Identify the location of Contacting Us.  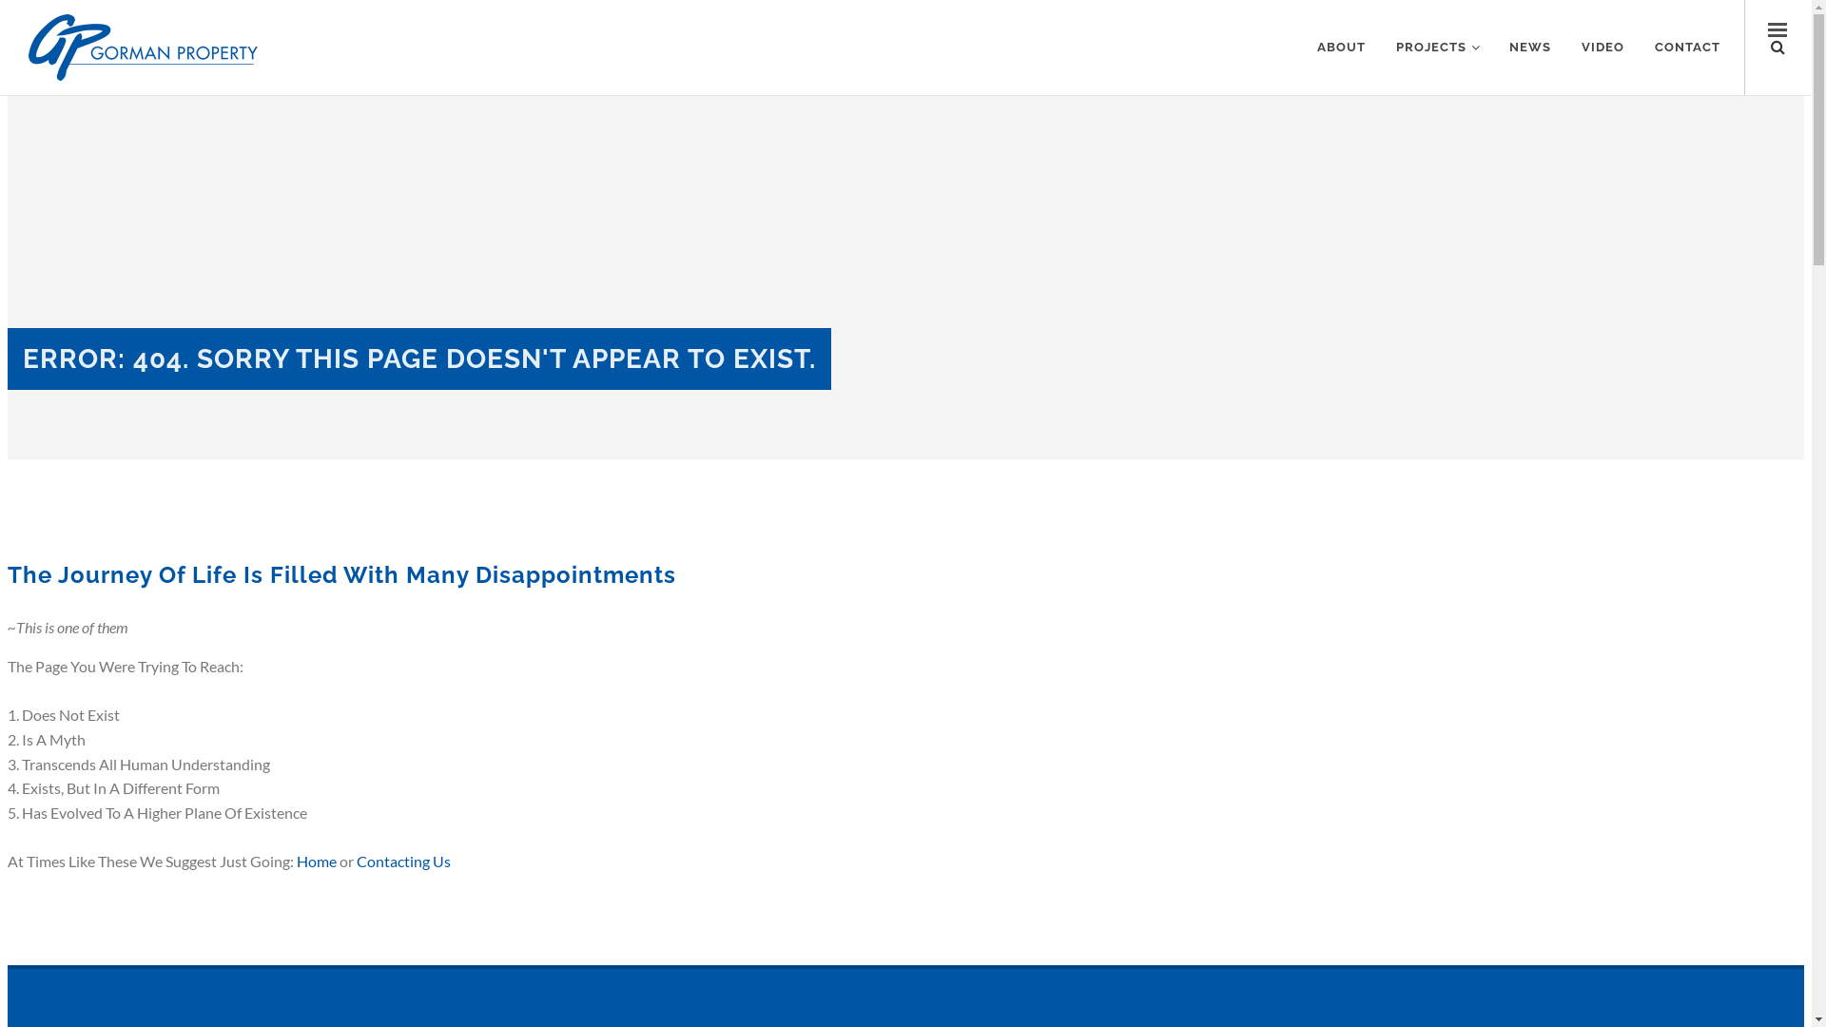
(403, 862).